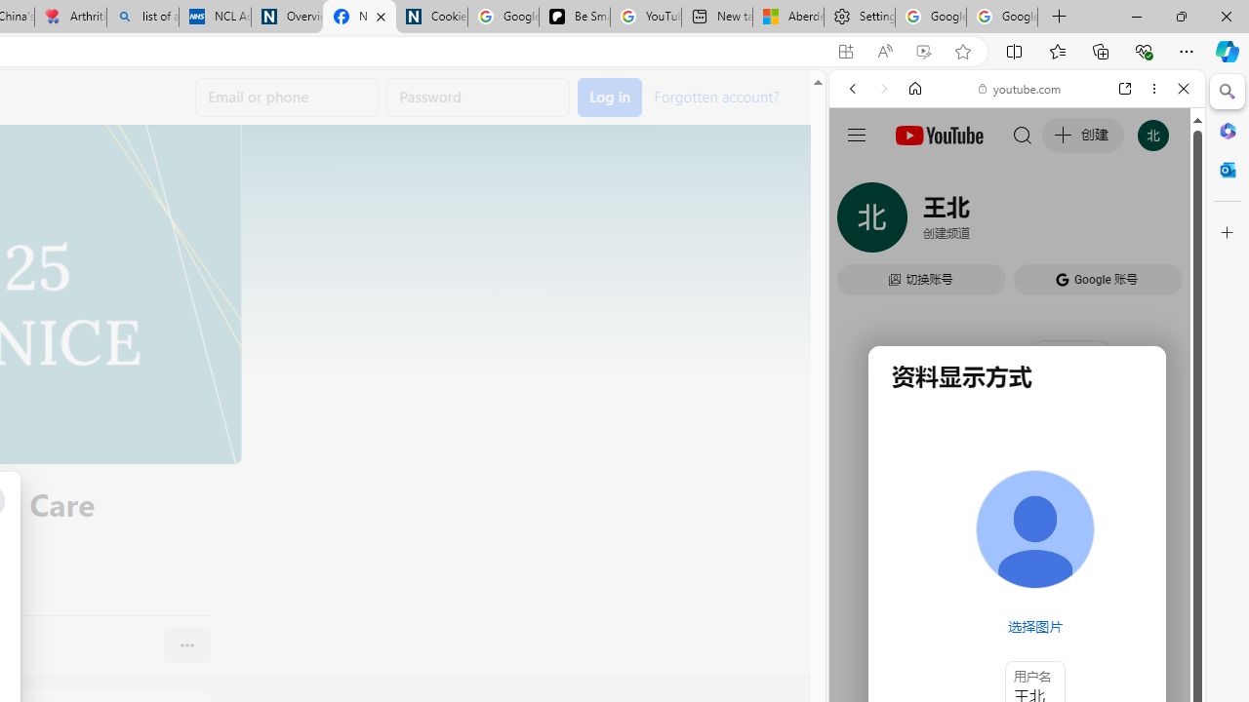  Describe the element at coordinates (1067, 222) in the screenshot. I see `SEARCH TOOLS` at that location.